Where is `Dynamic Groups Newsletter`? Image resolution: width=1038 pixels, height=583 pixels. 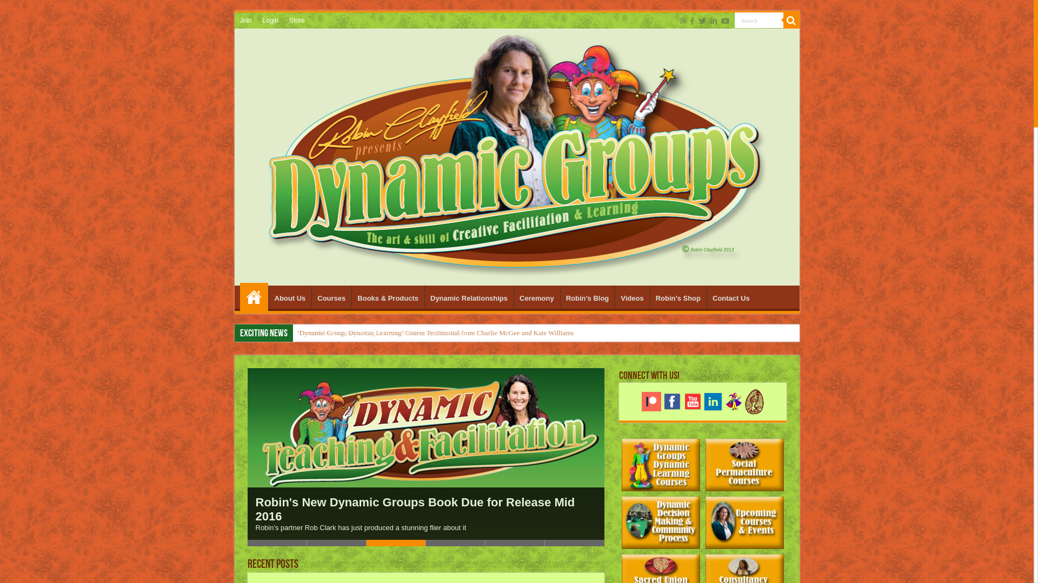 Dynamic Groups Newsletter is located at coordinates (734, 401).